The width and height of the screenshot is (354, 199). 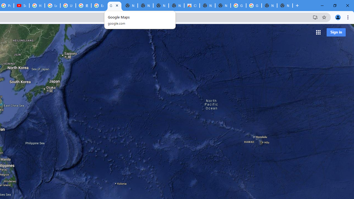 I want to click on Google Maps, so click(x=114, y=6).